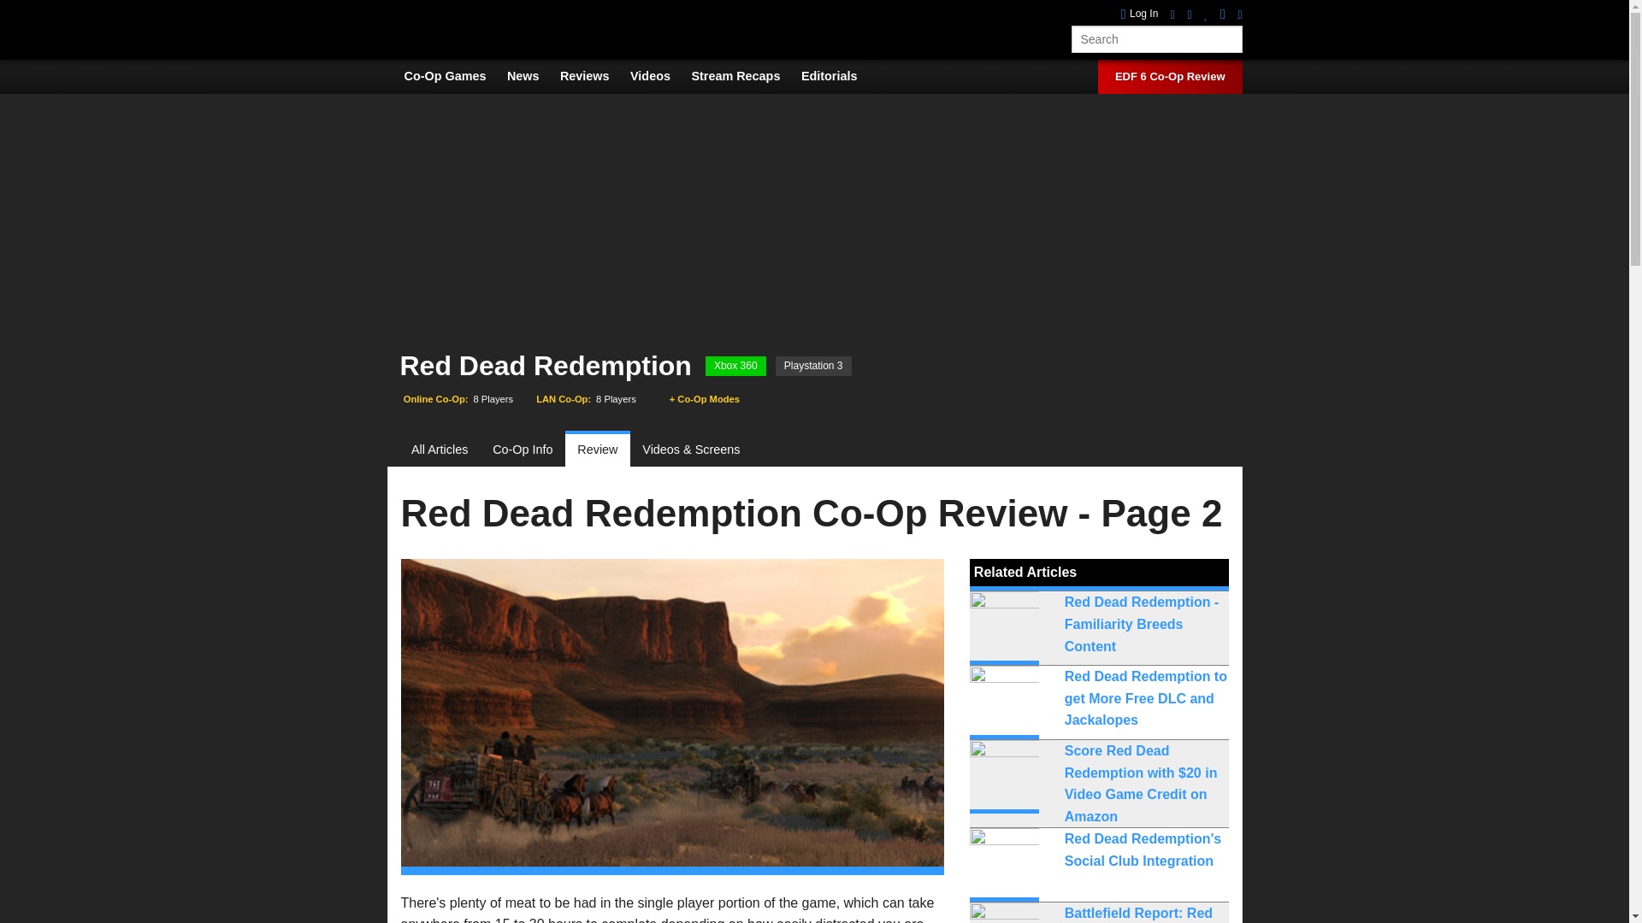 The height and width of the screenshot is (923, 1642). I want to click on Videos, so click(659, 76).